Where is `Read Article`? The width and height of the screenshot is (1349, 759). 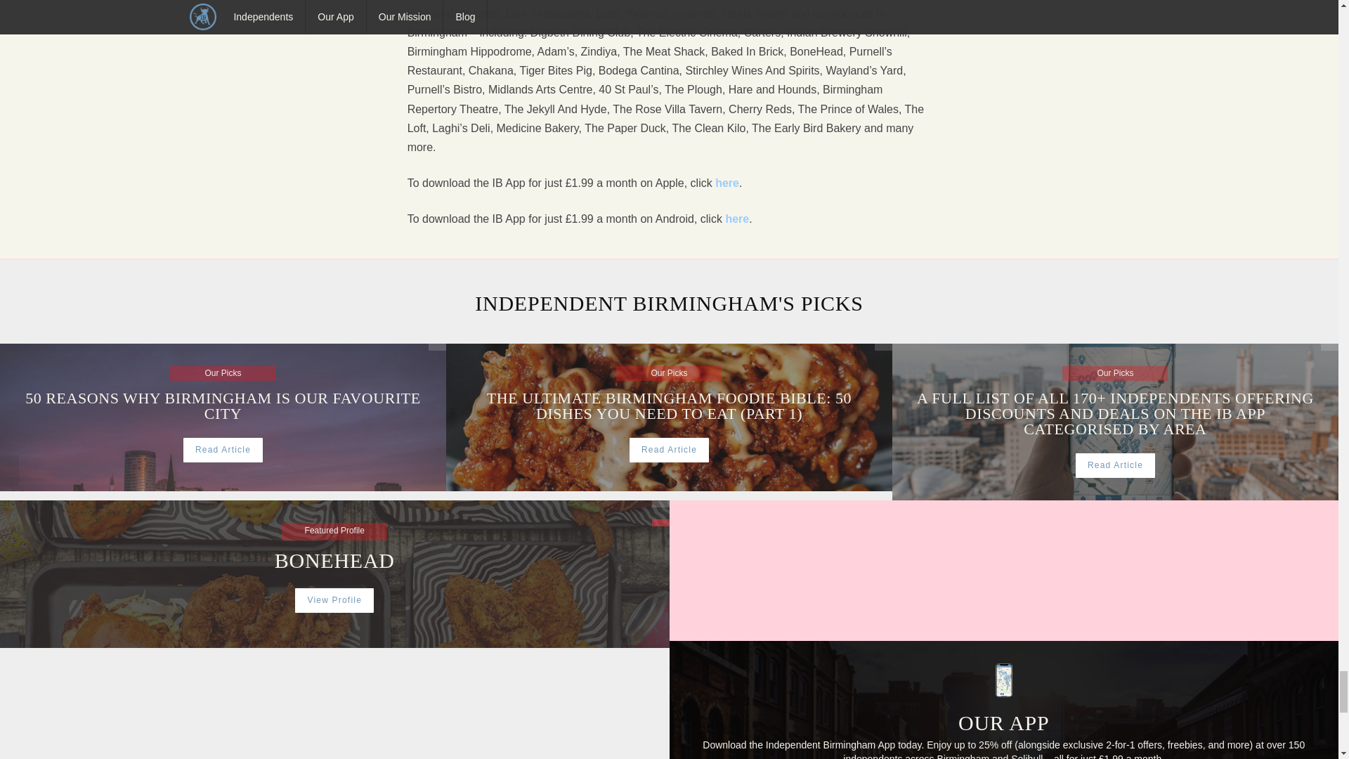
Read Article is located at coordinates (437, 347).